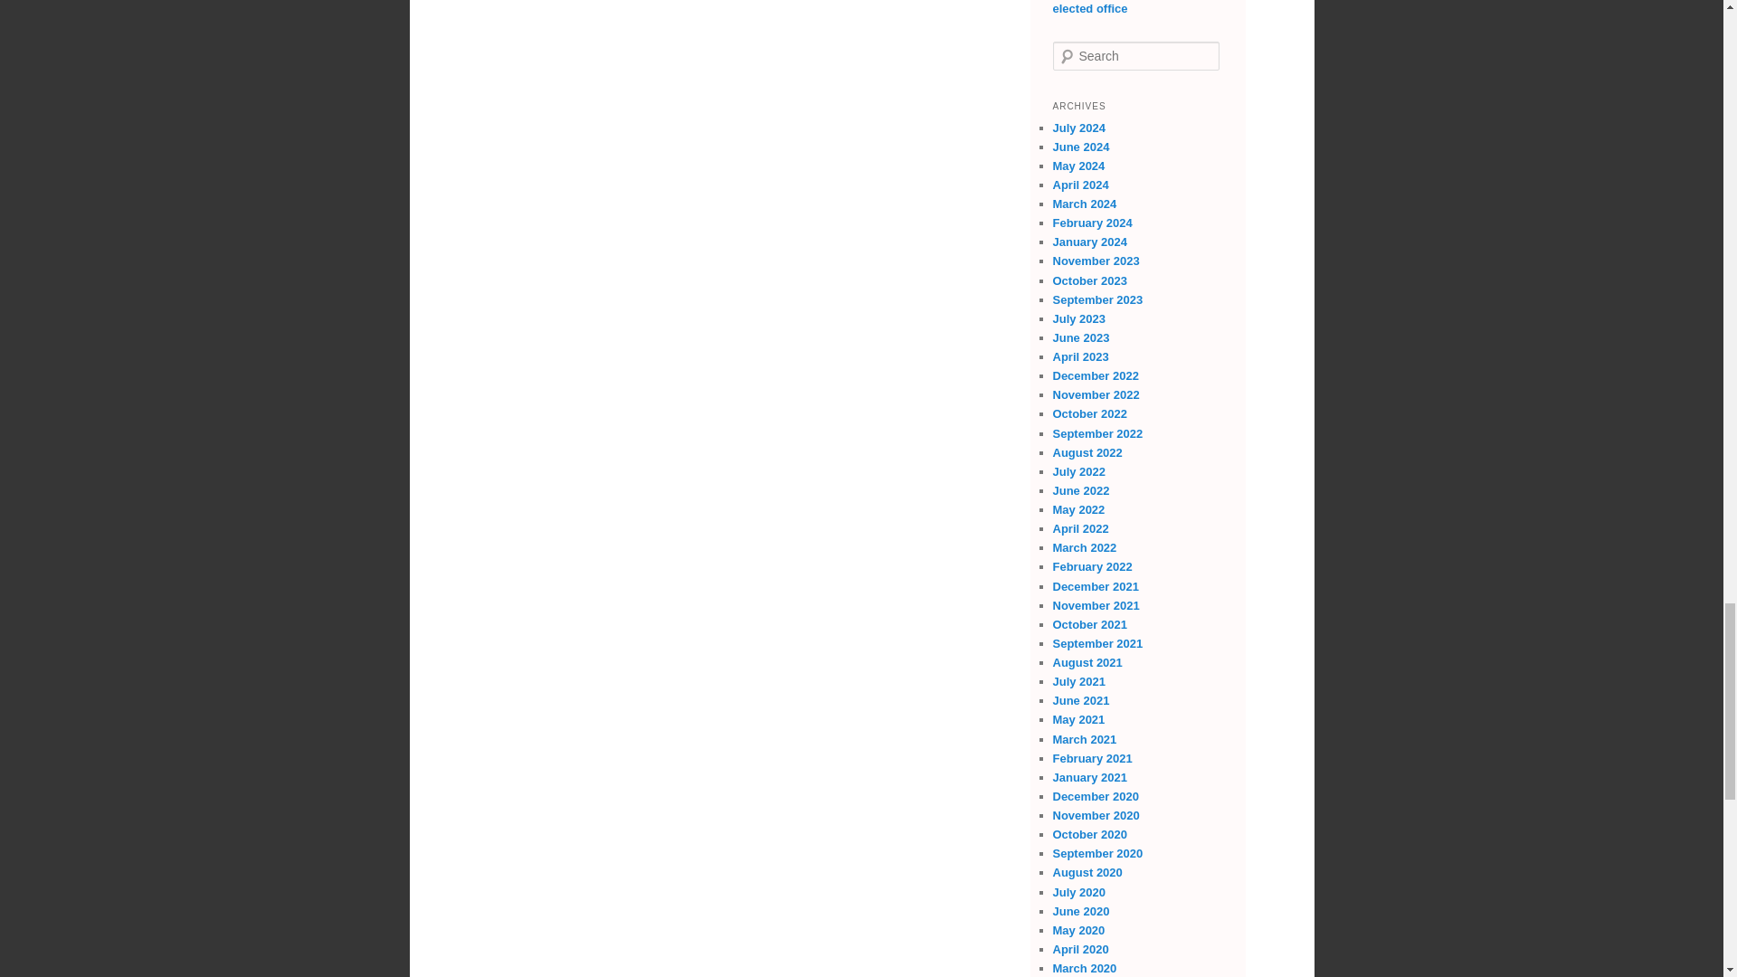 The height and width of the screenshot is (977, 1737). I want to click on March 2024, so click(1084, 204).